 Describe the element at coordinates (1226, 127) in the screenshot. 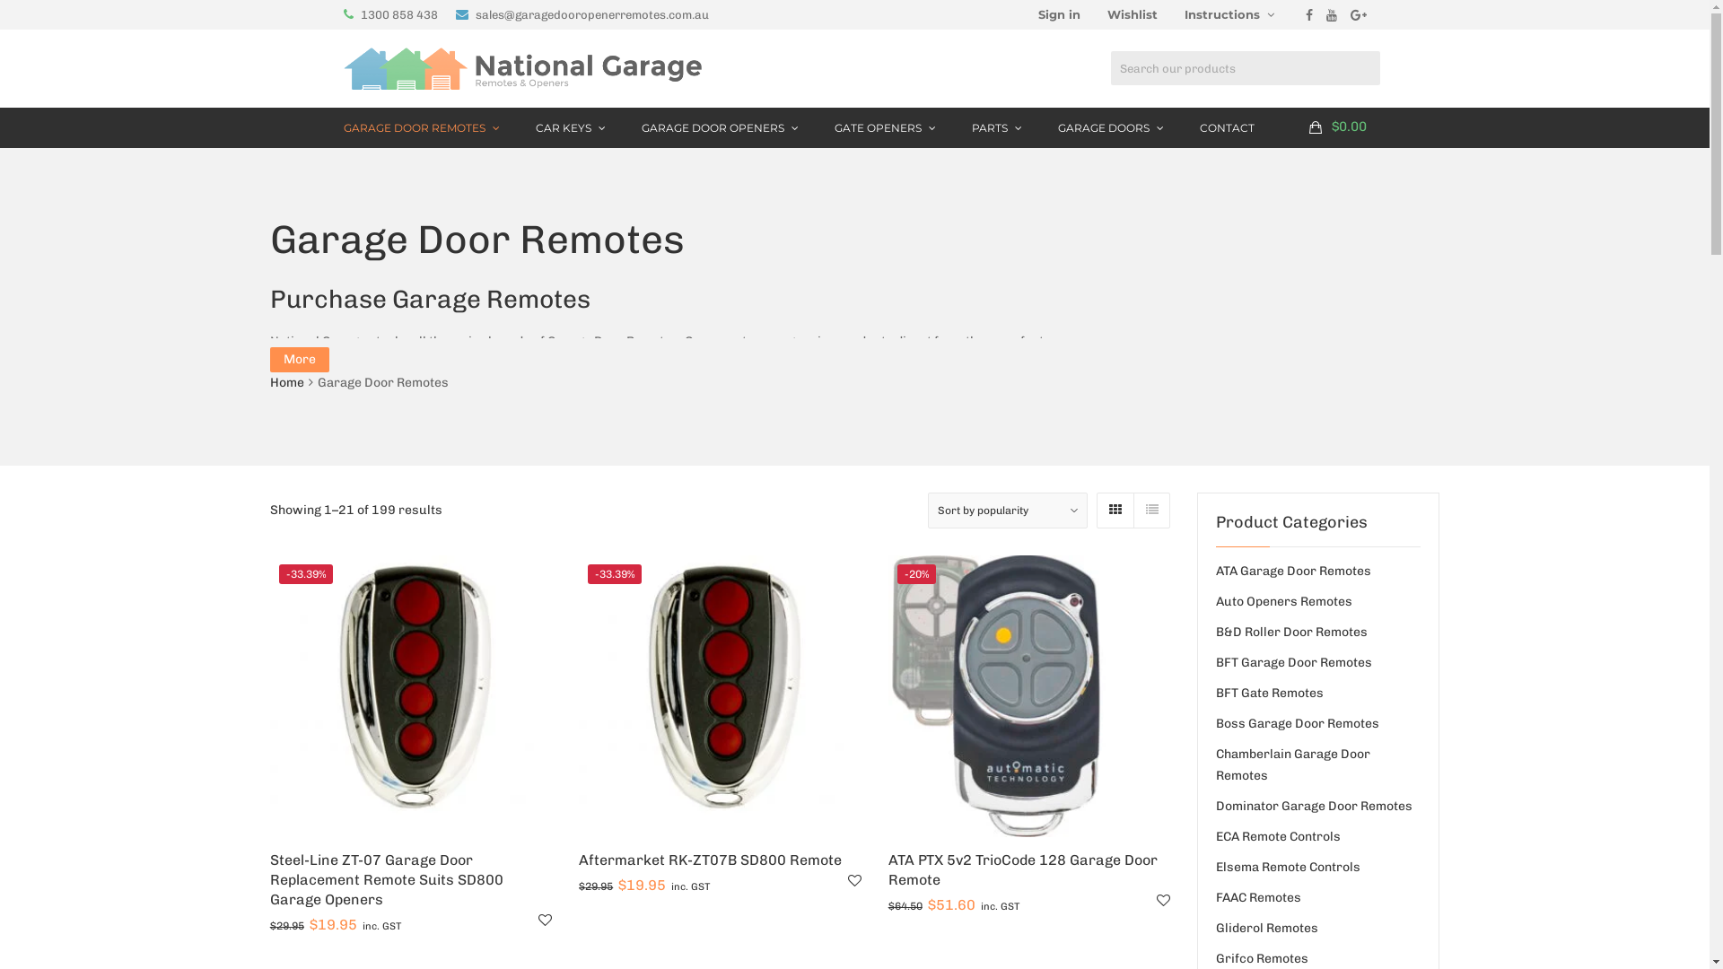

I see `CONTACT` at that location.